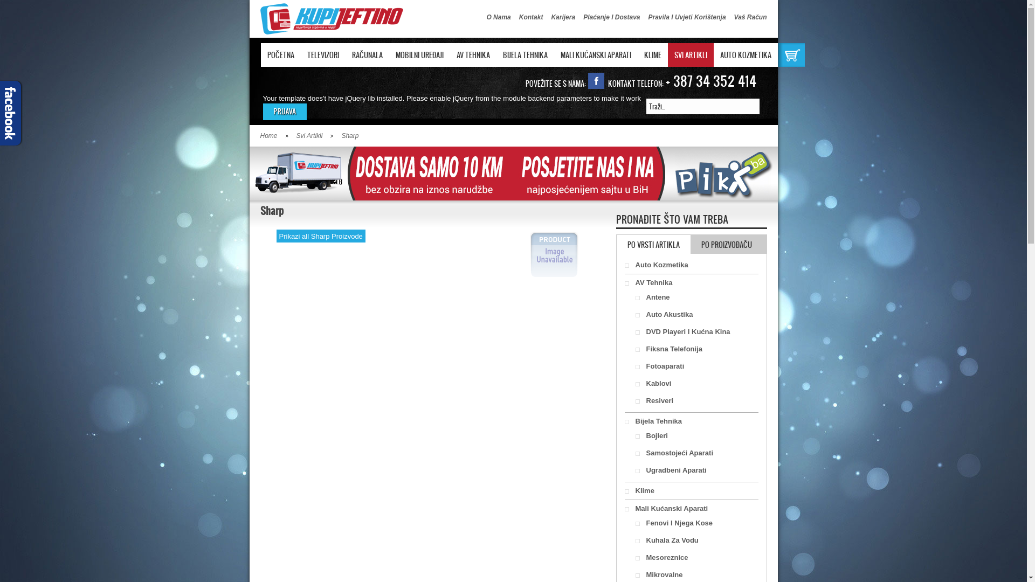  Describe the element at coordinates (694, 265) in the screenshot. I see `Auto Kozmetika` at that location.